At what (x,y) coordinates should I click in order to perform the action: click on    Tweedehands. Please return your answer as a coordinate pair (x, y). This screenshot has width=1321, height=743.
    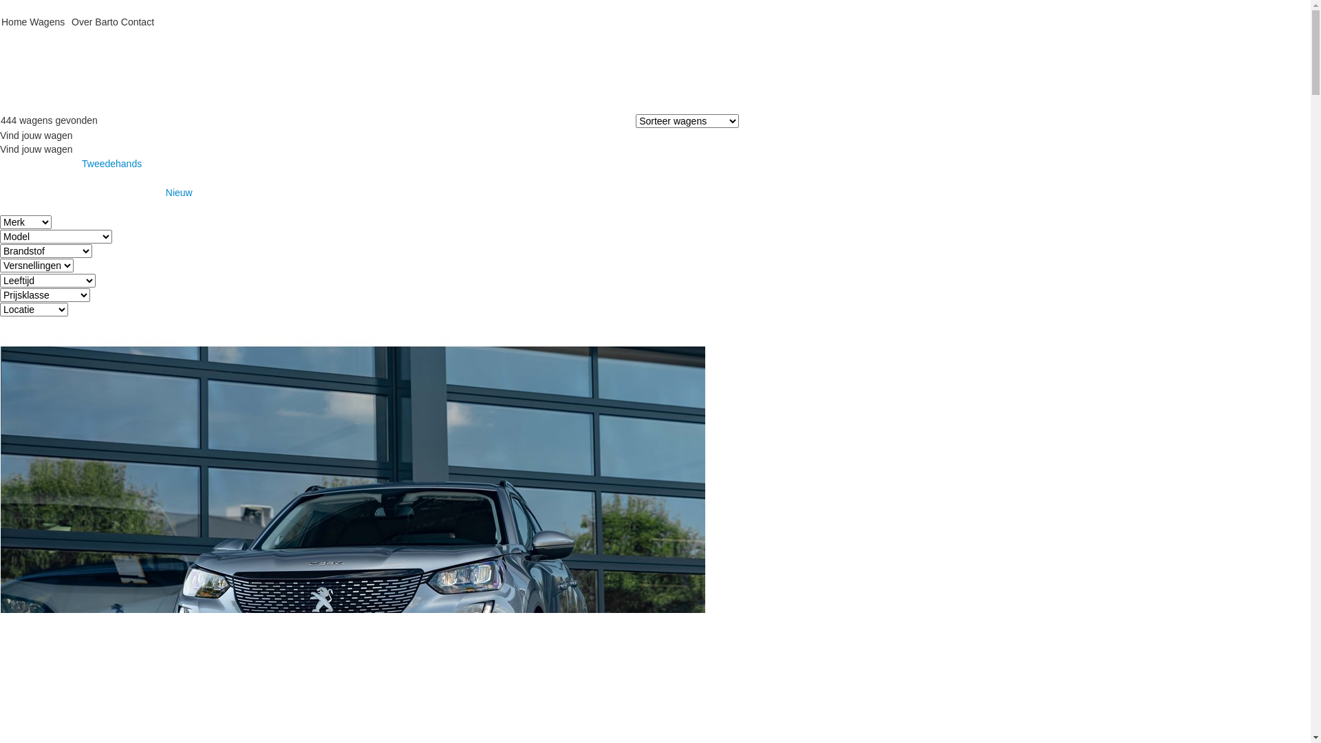
    Looking at the image, I should click on (655, 171).